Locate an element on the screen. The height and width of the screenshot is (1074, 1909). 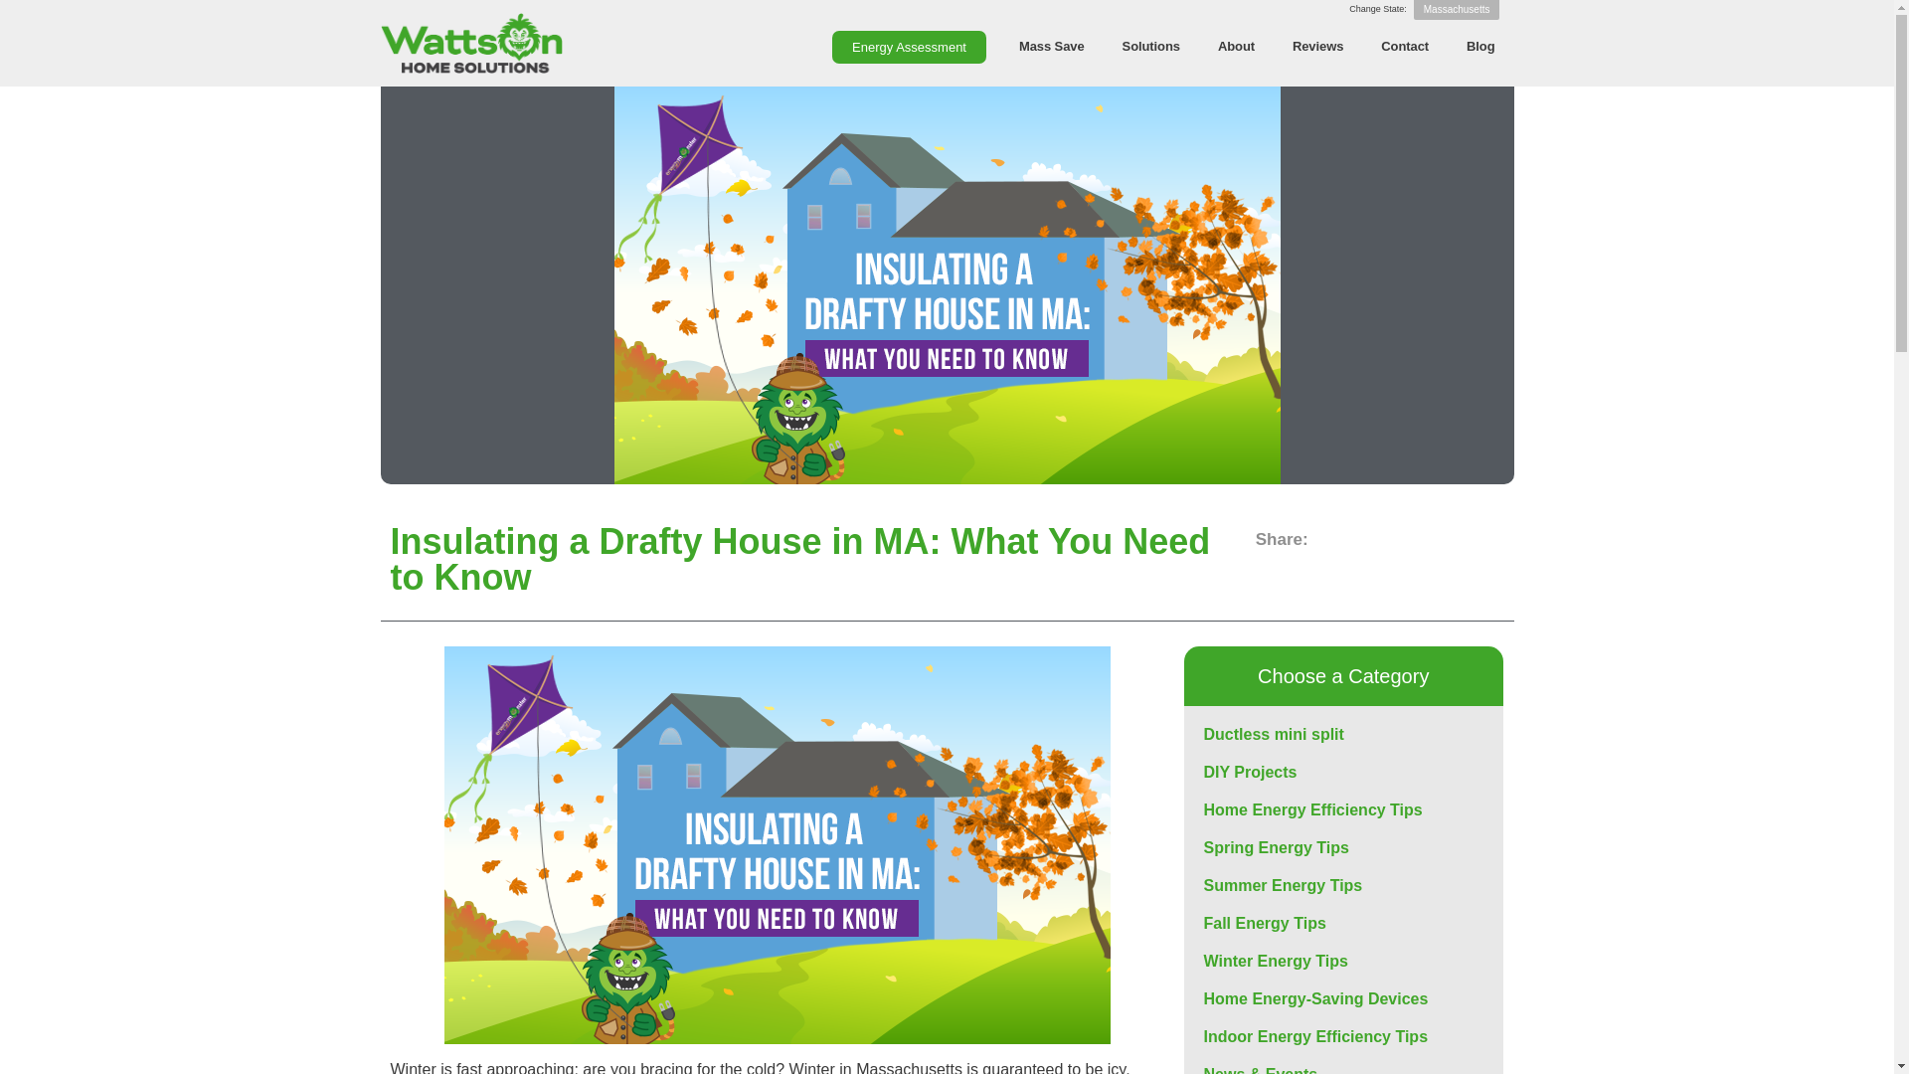
Massachusetts is located at coordinates (1458, 10).